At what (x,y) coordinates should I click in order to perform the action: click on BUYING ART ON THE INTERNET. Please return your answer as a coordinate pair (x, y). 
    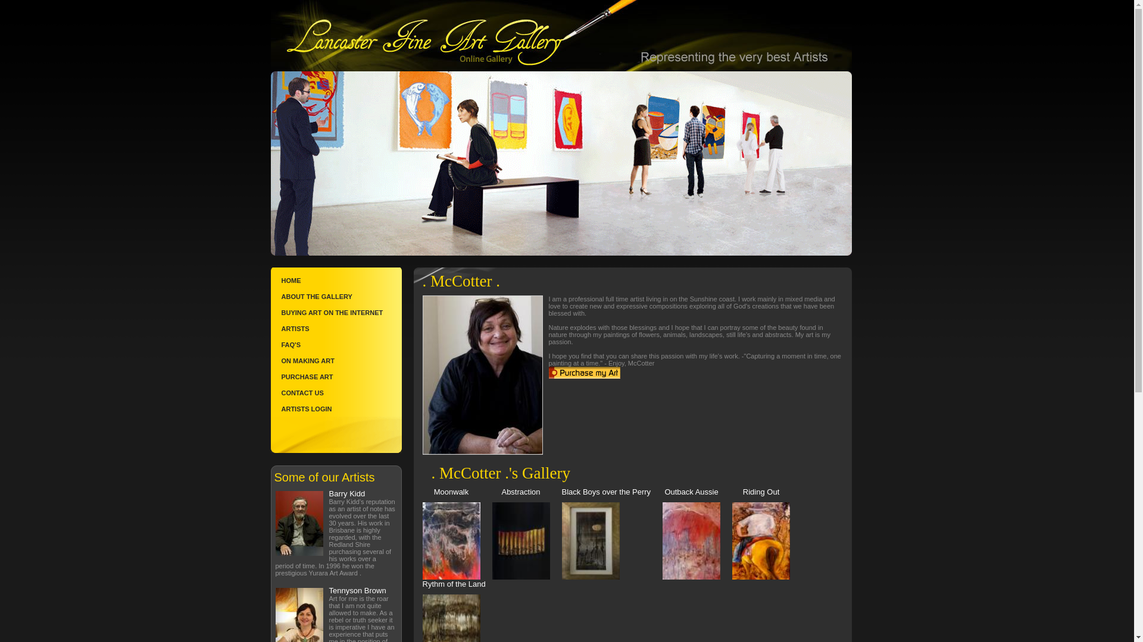
    Looking at the image, I should click on (336, 313).